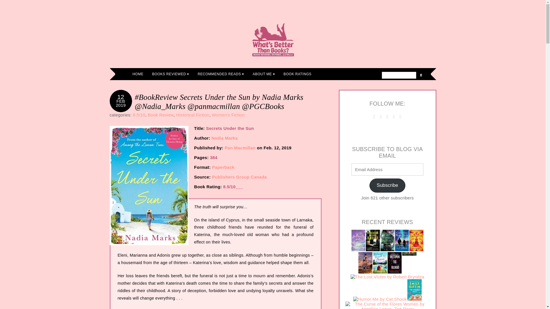 This screenshot has height=309, width=550. What do you see at coordinates (228, 115) in the screenshot?
I see `Women's Fiction` at bounding box center [228, 115].